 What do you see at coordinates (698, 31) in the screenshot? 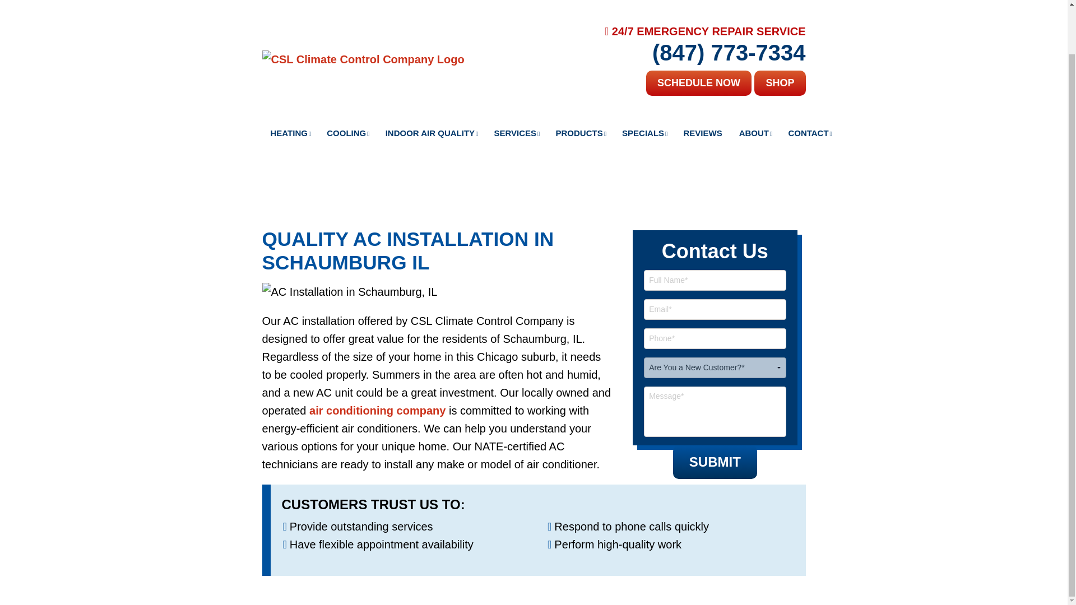
I see `SCHEDULE NOW` at bounding box center [698, 31].